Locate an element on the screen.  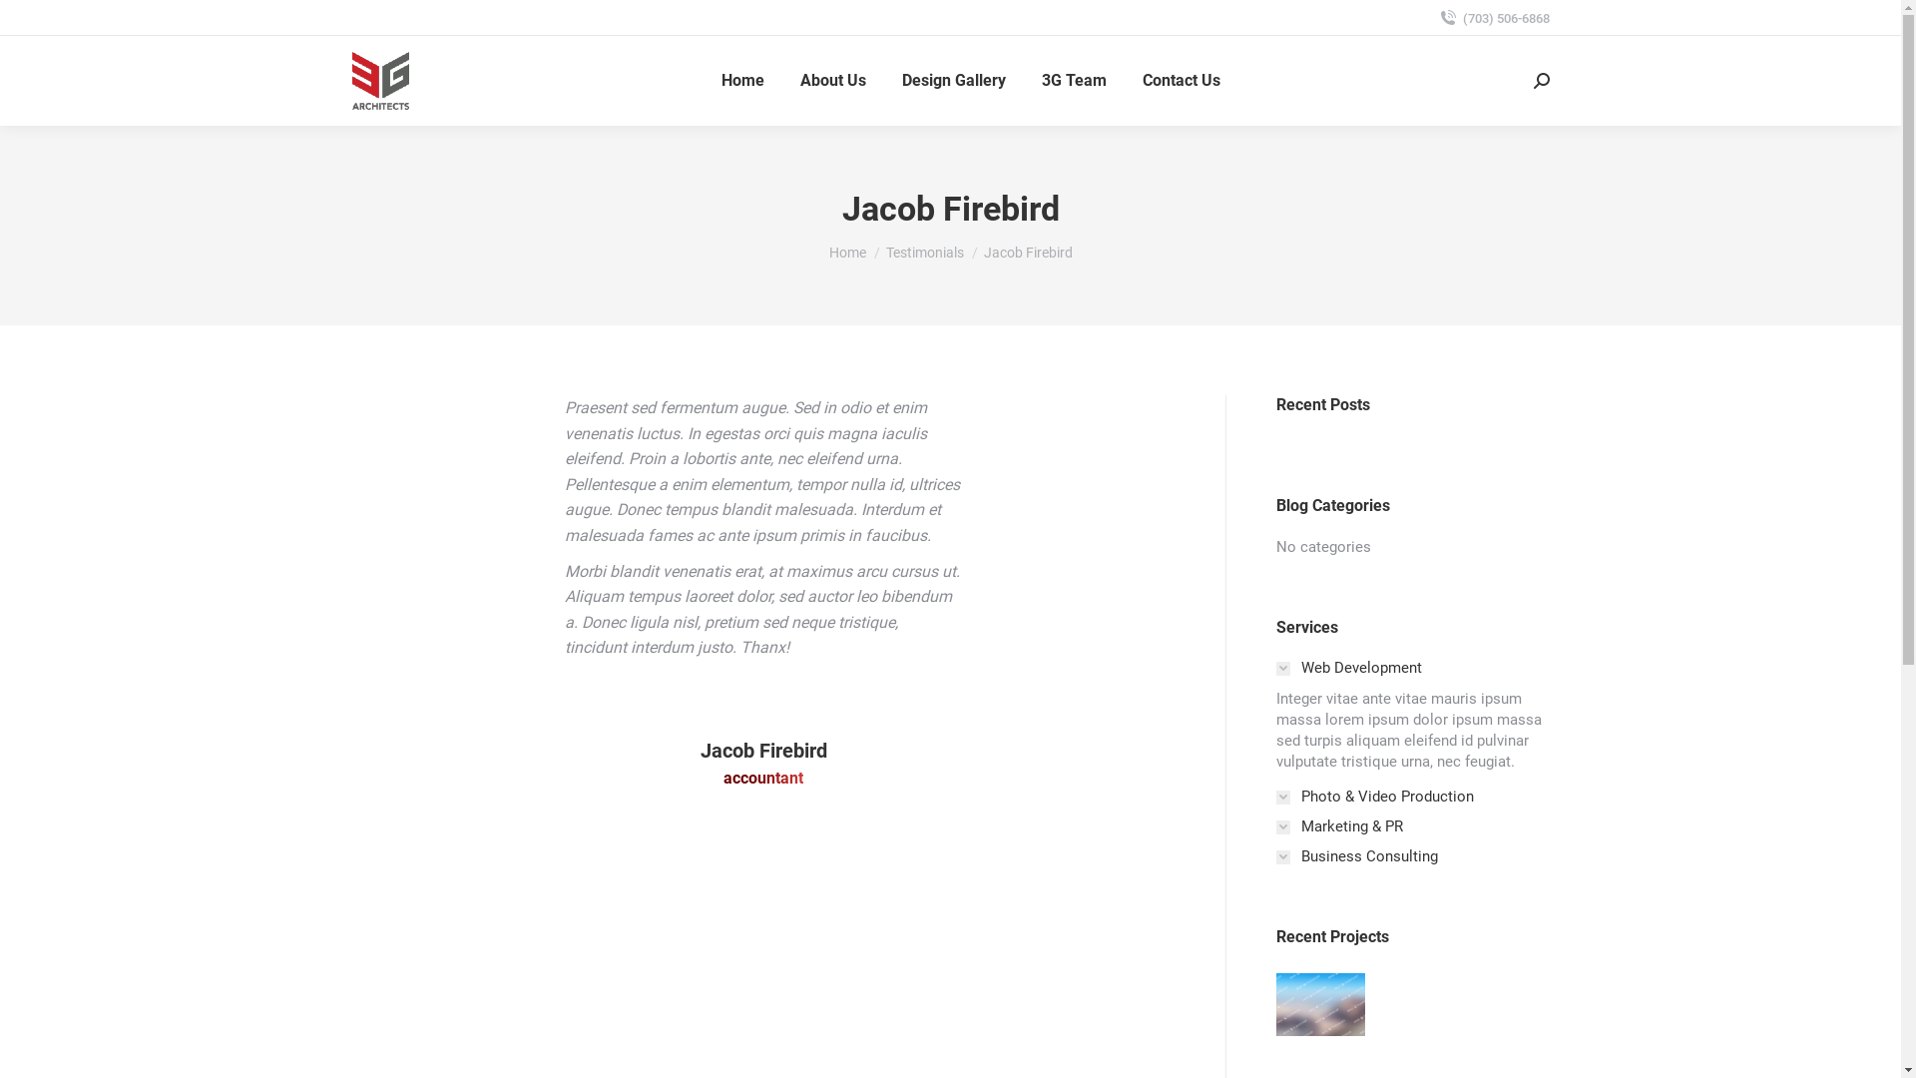
Design Gallery is located at coordinates (954, 81).